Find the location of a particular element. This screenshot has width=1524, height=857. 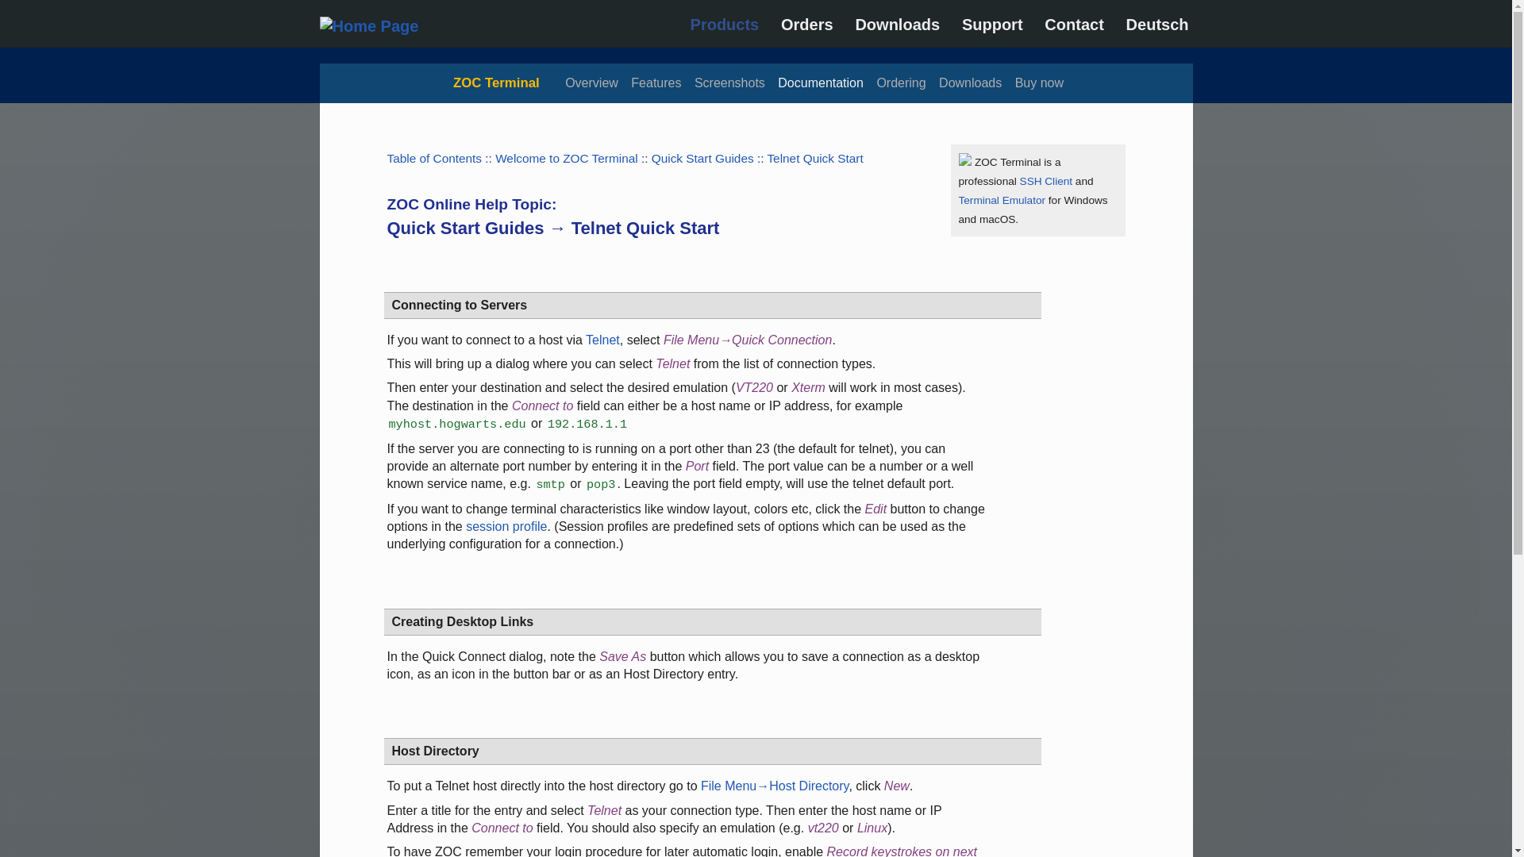

Quick Start Guides is located at coordinates (703, 159).